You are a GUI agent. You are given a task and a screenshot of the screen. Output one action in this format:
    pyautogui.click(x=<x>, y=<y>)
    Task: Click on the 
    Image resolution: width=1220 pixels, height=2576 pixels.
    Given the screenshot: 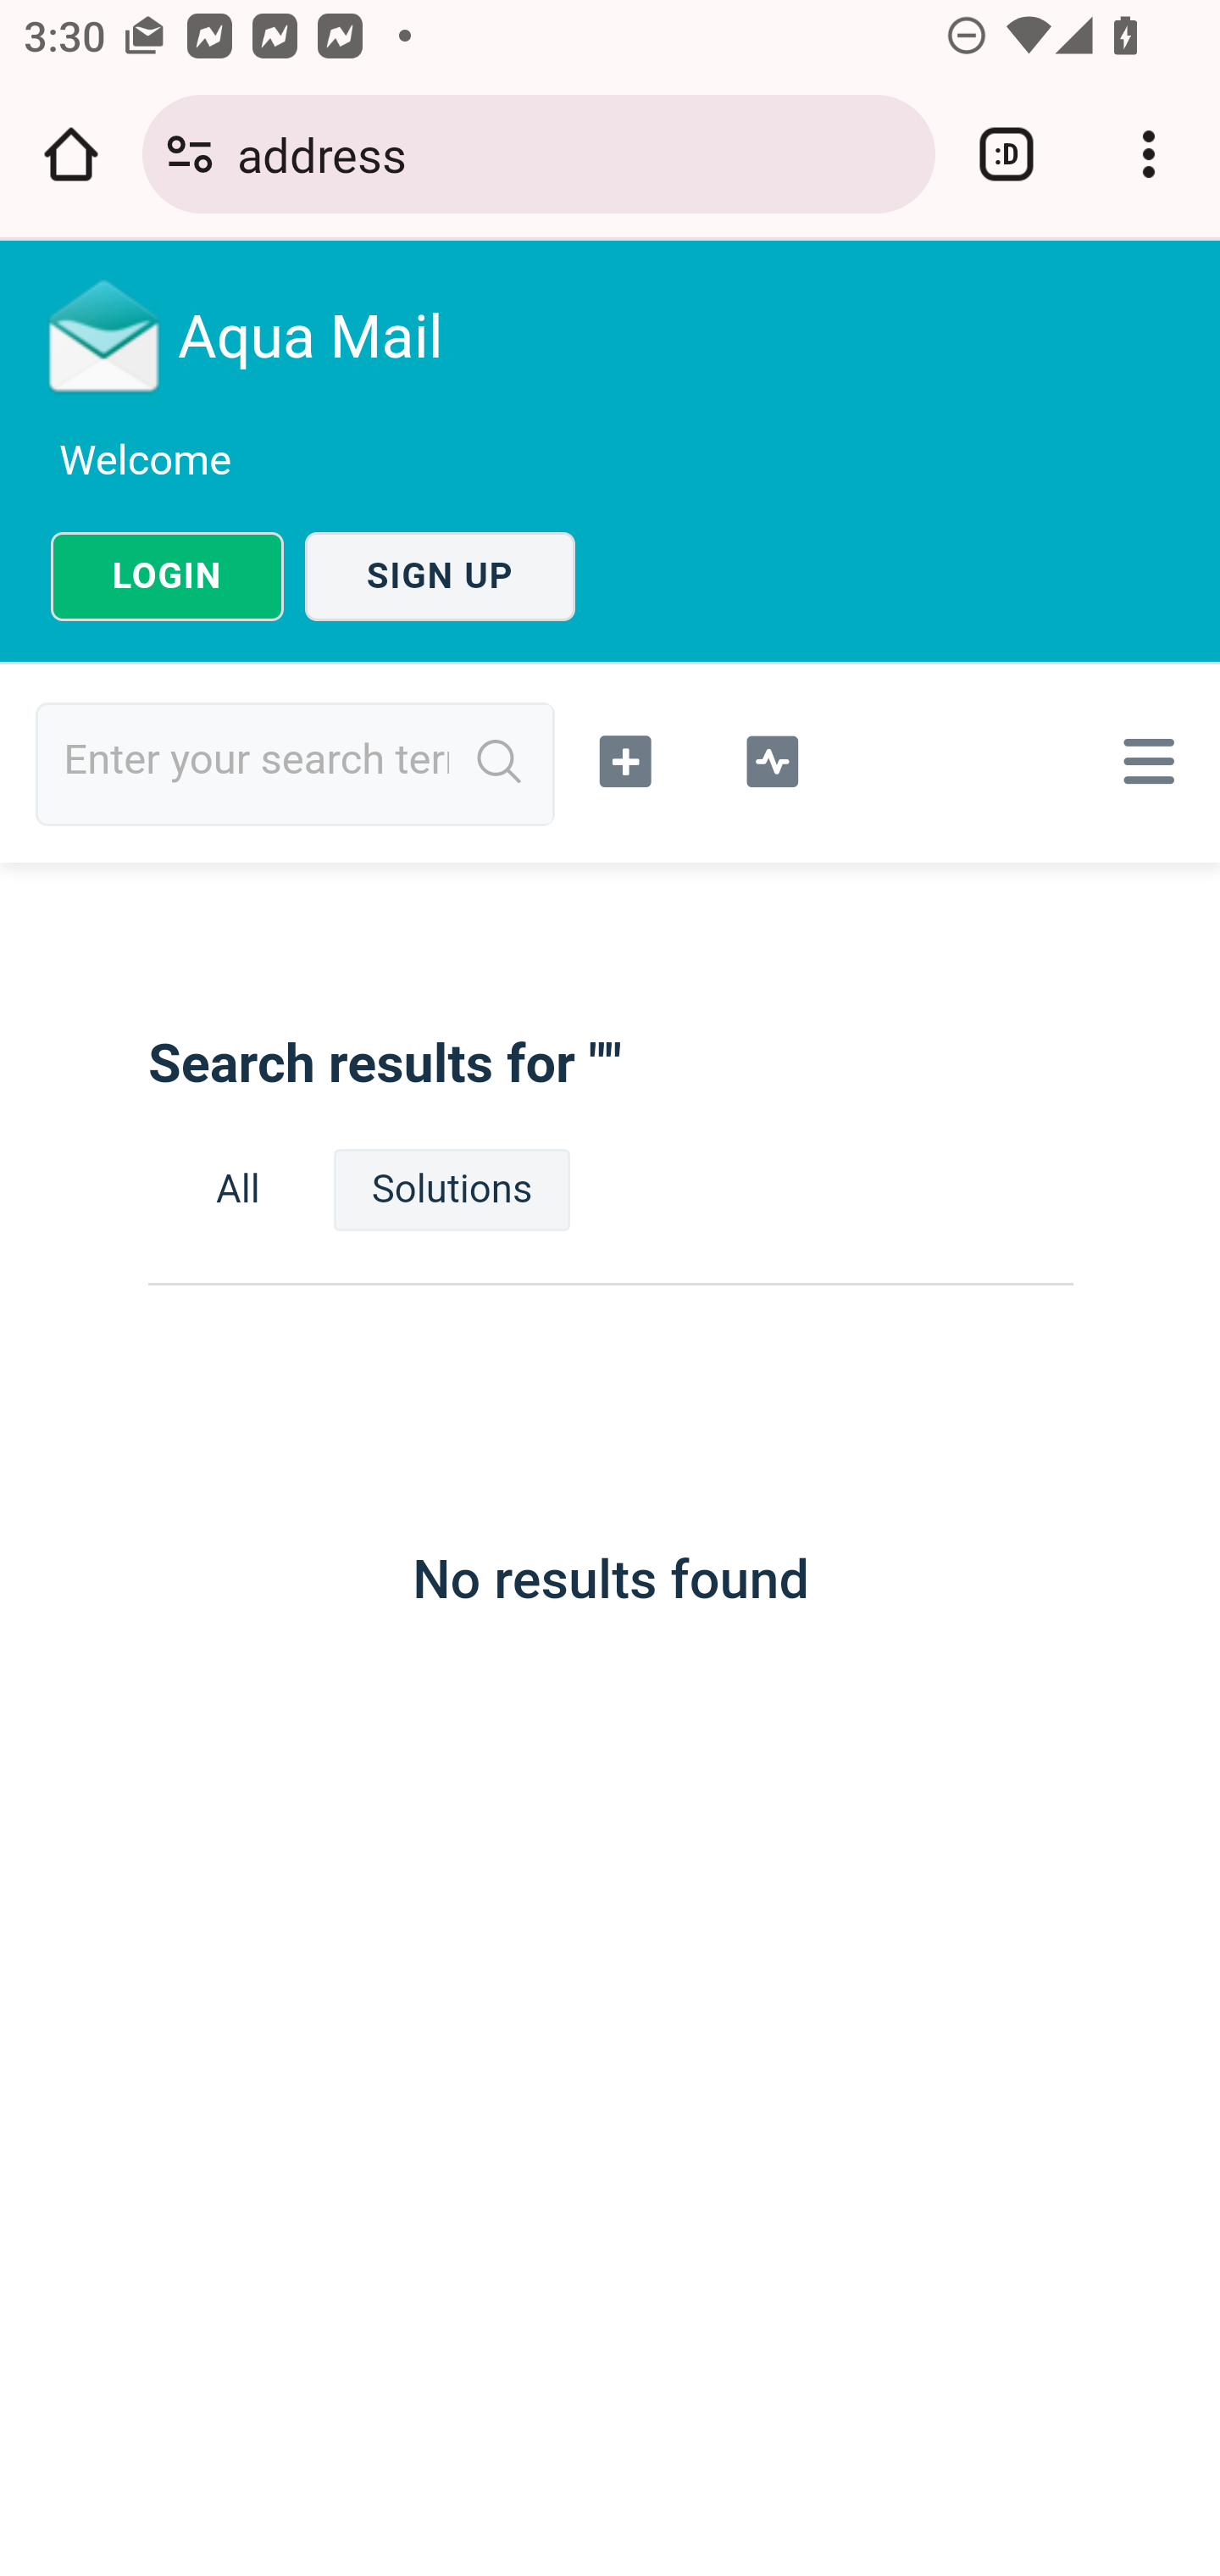 What is the action you would take?
    pyautogui.click(x=1142, y=761)
    